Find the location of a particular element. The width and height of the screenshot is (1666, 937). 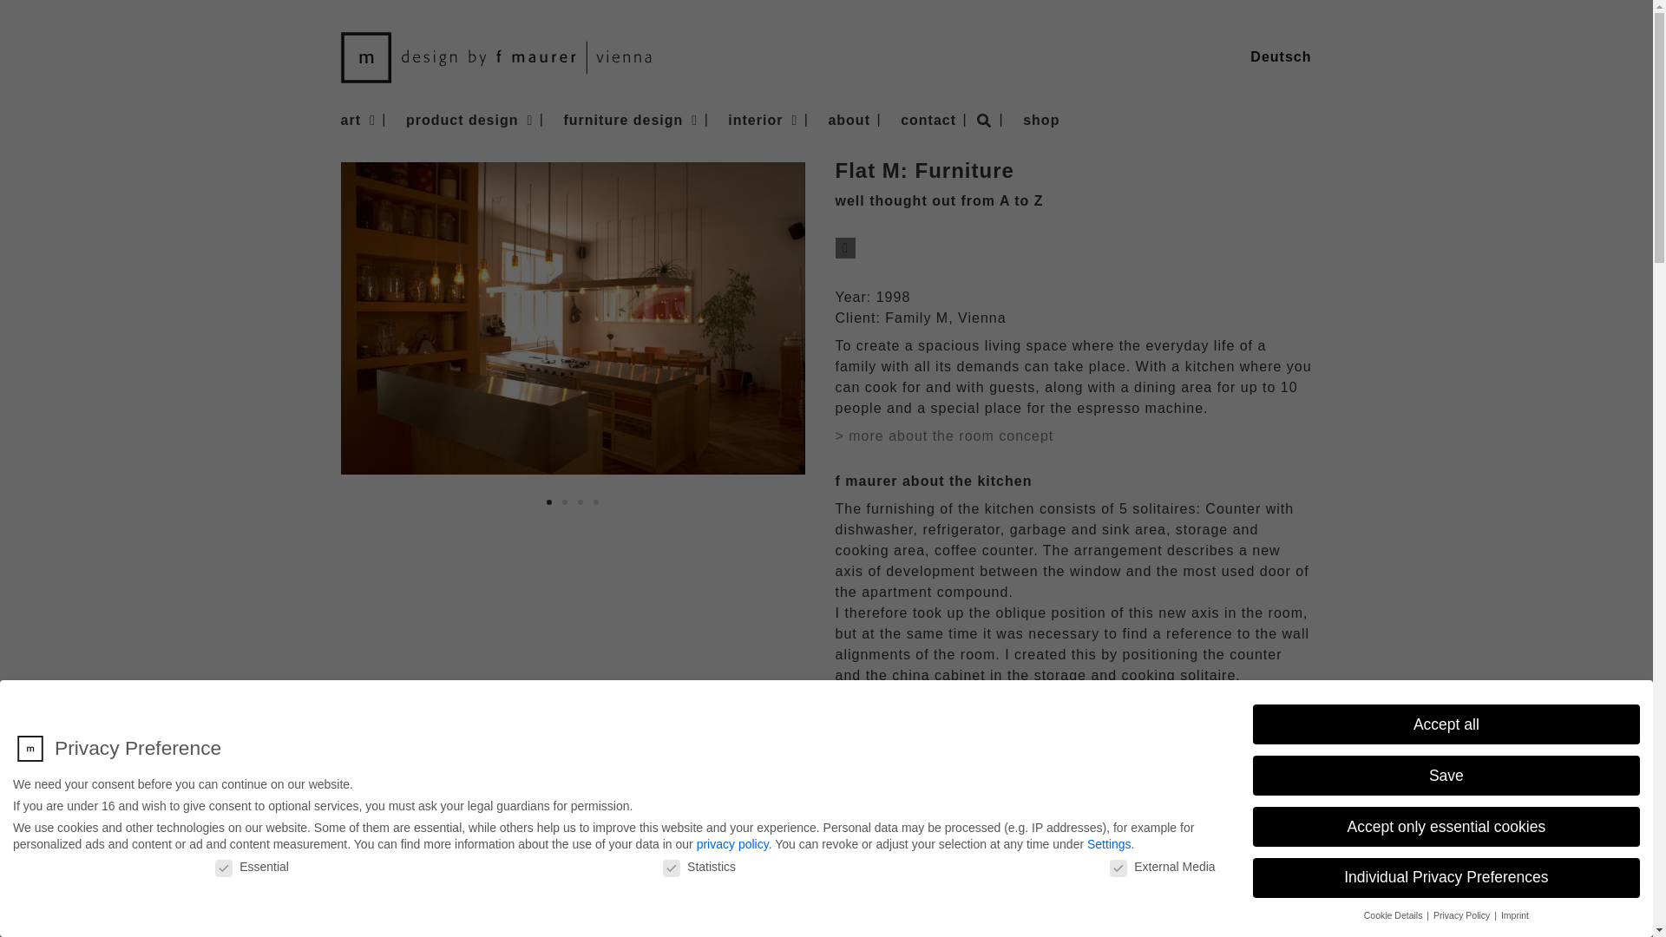

furniture design is located at coordinates (631, 120).